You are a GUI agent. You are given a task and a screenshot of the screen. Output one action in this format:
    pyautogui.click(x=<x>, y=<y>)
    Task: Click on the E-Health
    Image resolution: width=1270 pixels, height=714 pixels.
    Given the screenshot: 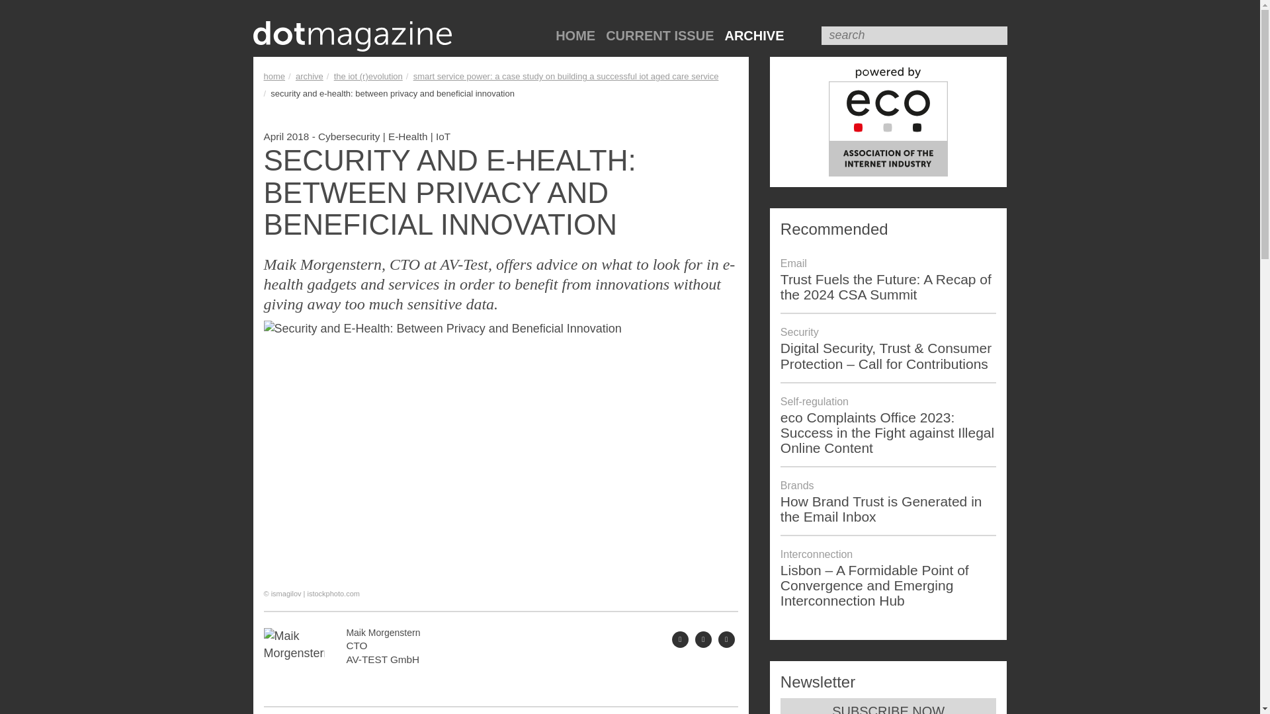 What is the action you would take?
    pyautogui.click(x=408, y=136)
    